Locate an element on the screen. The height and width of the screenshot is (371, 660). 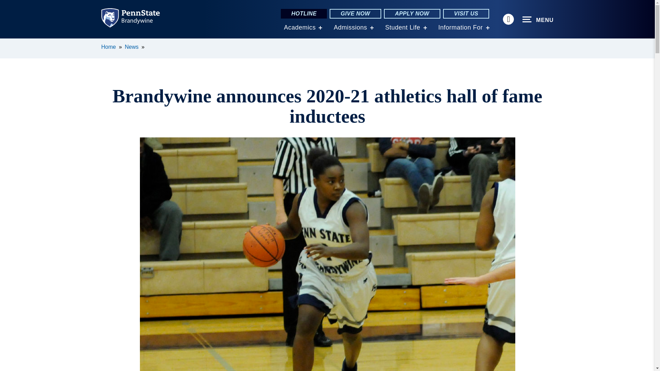
Student Life is located at coordinates (402, 27).